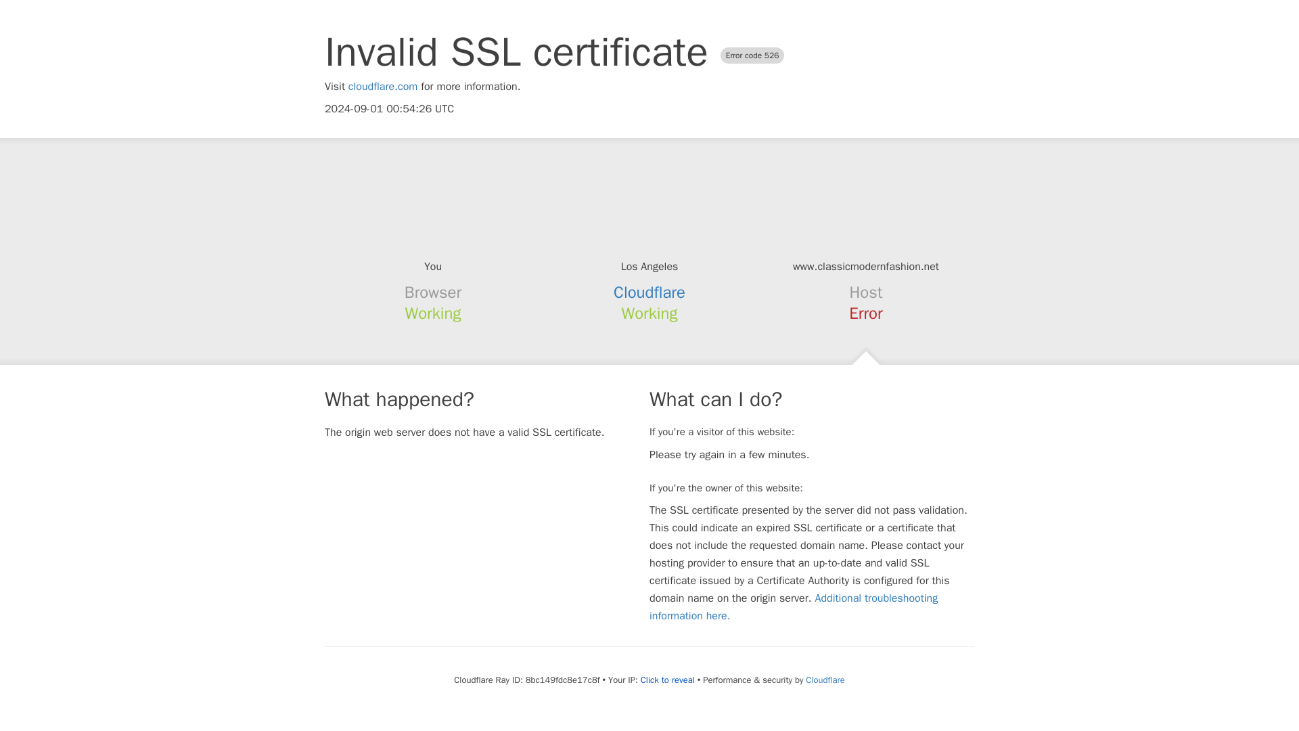 The width and height of the screenshot is (1299, 731). What do you see at coordinates (794, 606) in the screenshot?
I see `Additional troubleshooting information here.` at bounding box center [794, 606].